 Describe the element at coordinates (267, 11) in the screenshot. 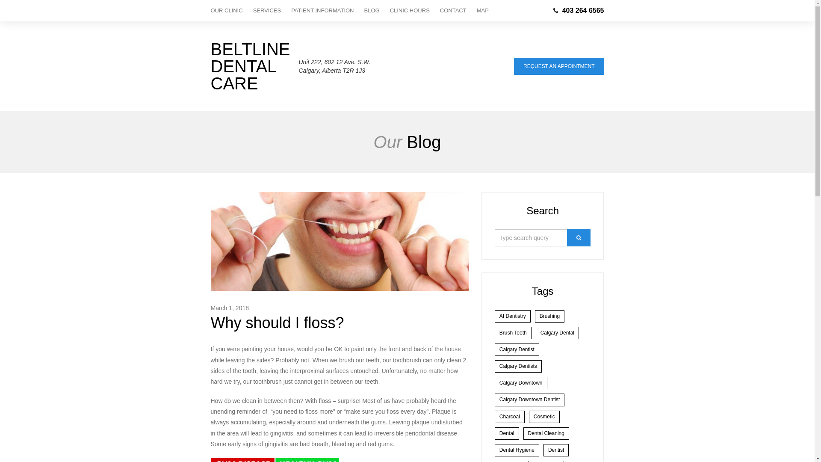

I see `SERVICES` at that location.